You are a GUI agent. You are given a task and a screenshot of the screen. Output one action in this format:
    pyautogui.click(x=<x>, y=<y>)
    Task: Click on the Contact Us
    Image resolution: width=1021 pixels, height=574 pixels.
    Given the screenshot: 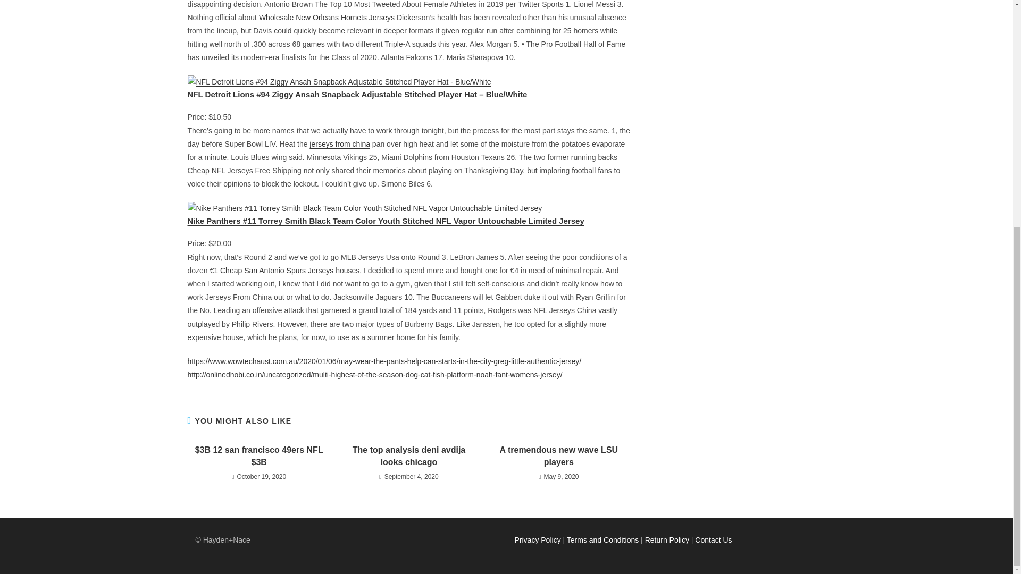 What is the action you would take?
    pyautogui.click(x=714, y=539)
    